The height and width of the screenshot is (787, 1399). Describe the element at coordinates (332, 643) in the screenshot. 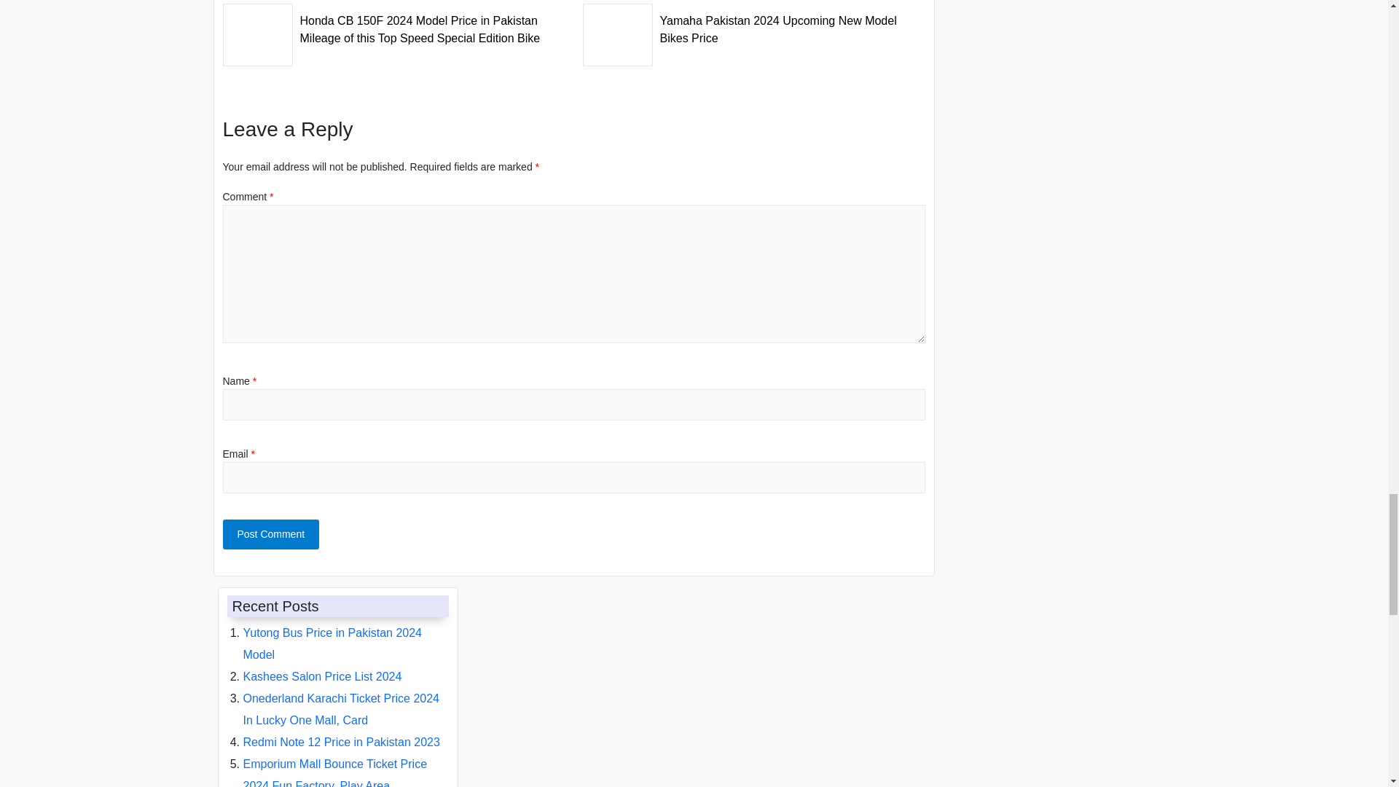

I see `Yutong Bus Price in Pakistan 2024 Model` at that location.